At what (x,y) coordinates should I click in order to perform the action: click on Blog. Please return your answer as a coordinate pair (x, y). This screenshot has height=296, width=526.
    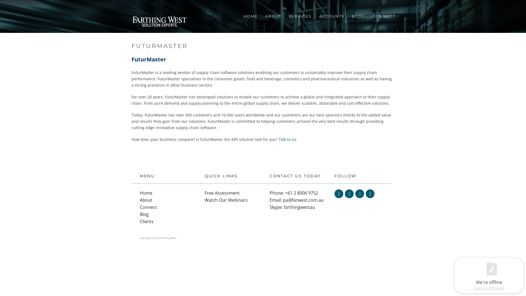
    Looking at the image, I should click on (144, 214).